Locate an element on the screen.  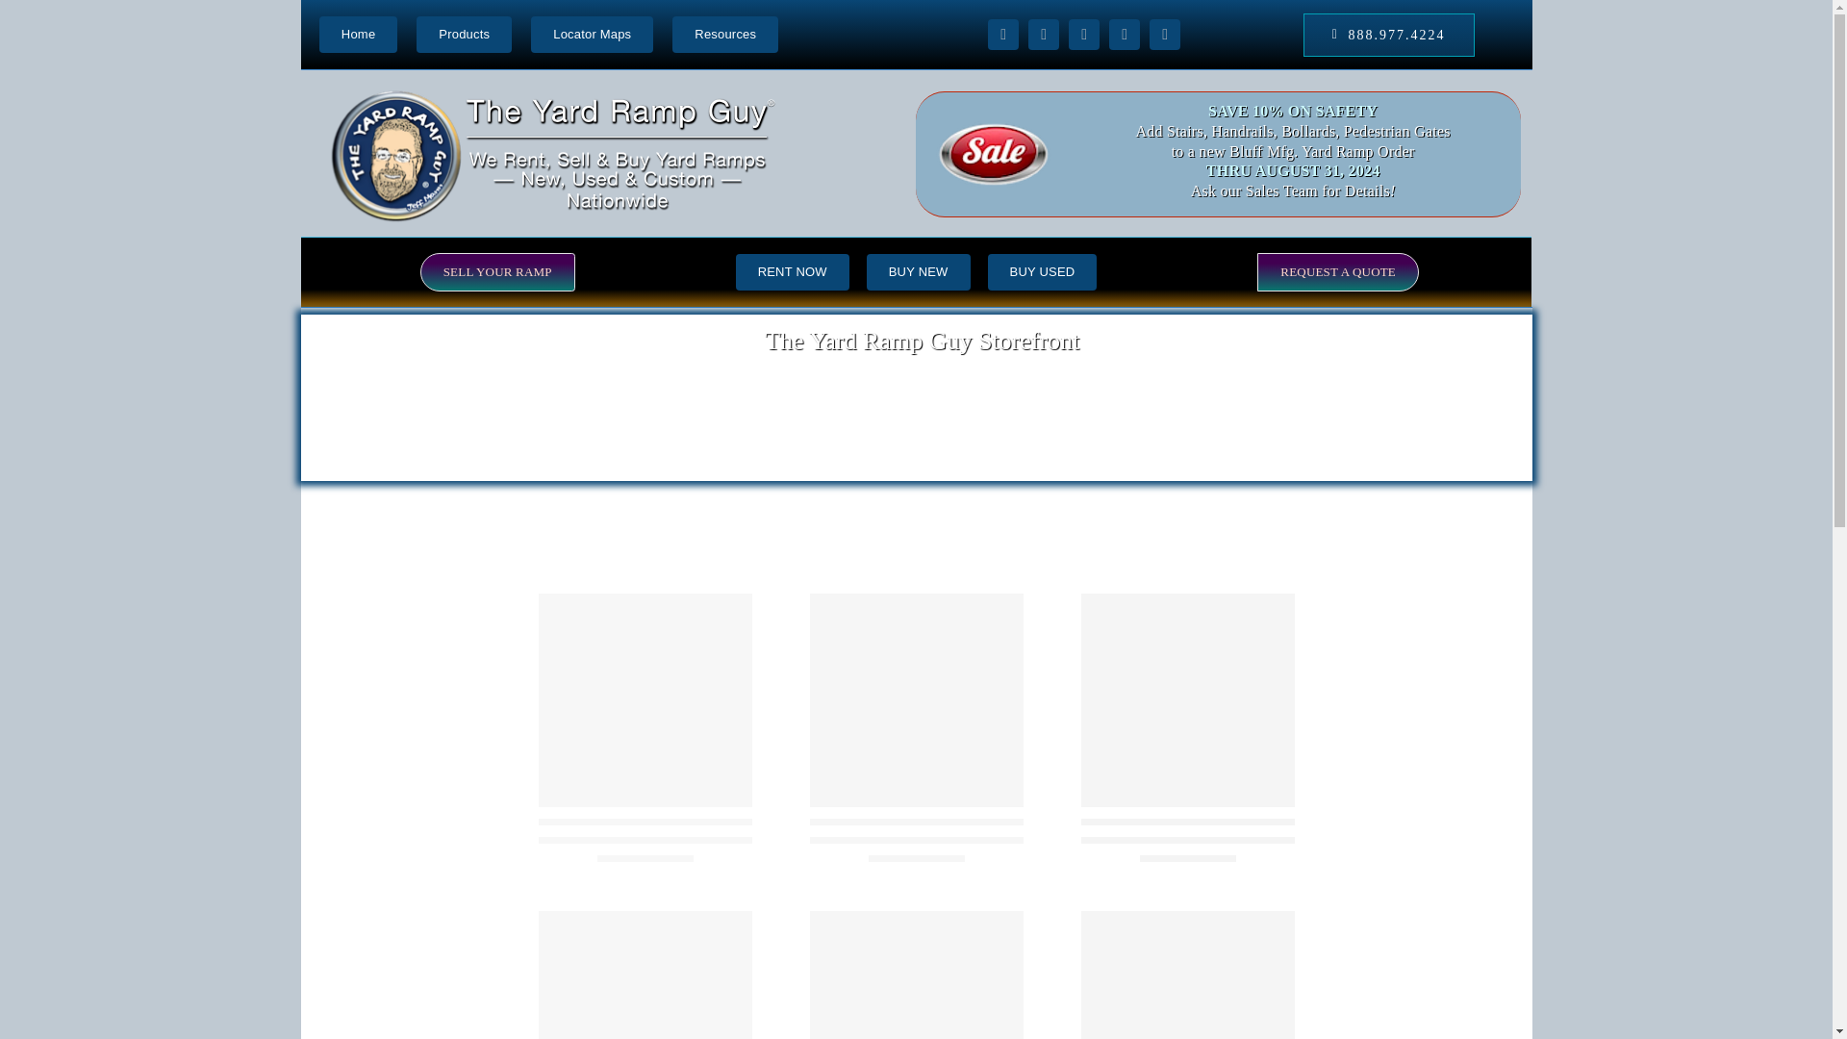
Facebook is located at coordinates (1003, 35).